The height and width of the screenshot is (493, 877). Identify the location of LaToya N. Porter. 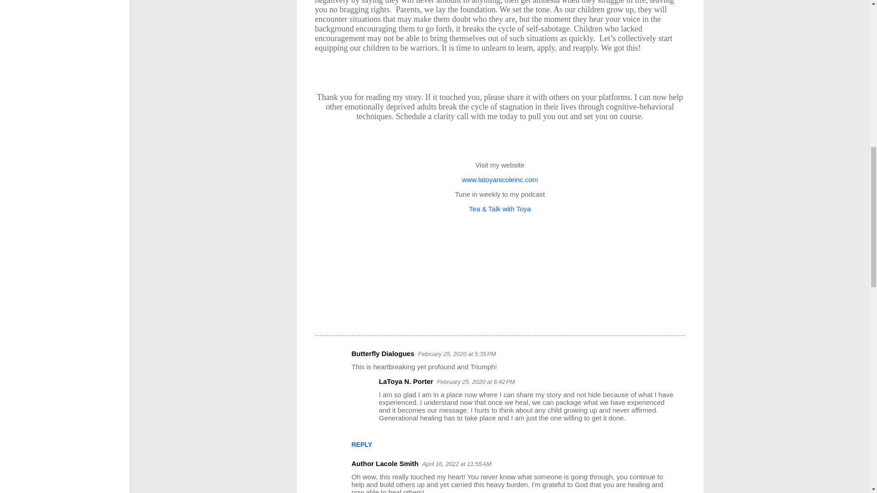
(406, 381).